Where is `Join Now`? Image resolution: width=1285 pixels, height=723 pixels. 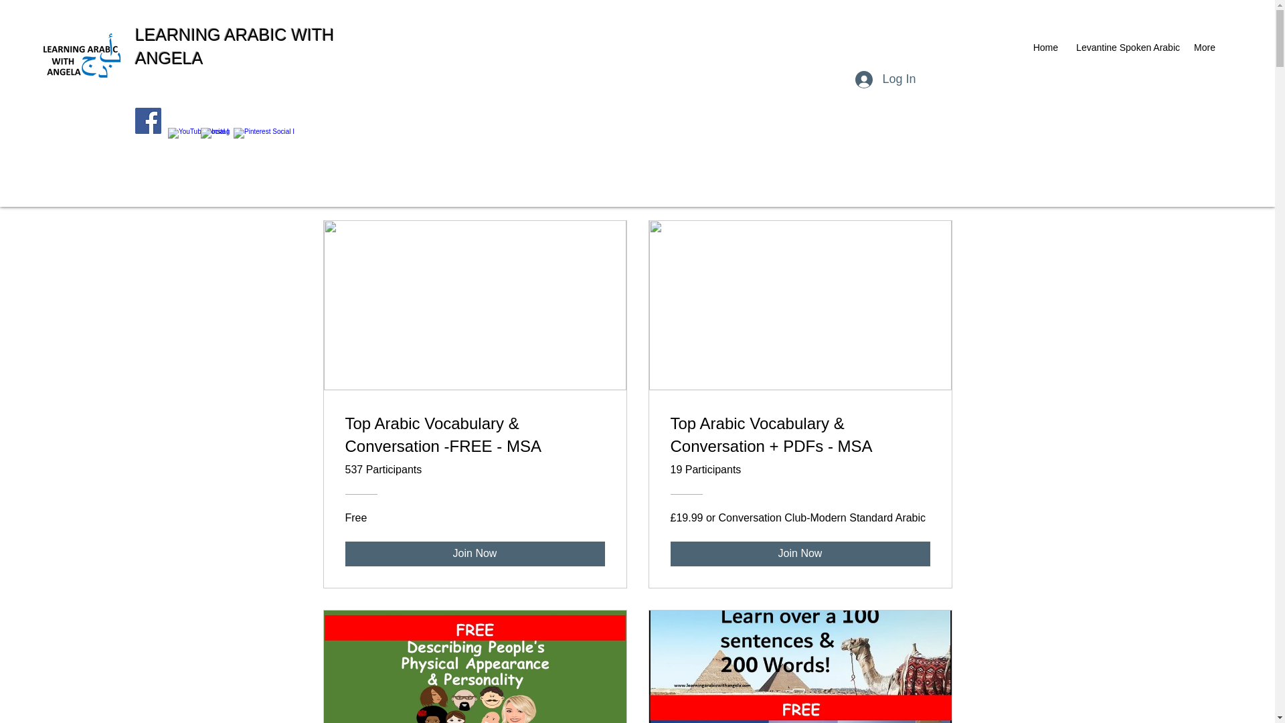 Join Now is located at coordinates (800, 553).